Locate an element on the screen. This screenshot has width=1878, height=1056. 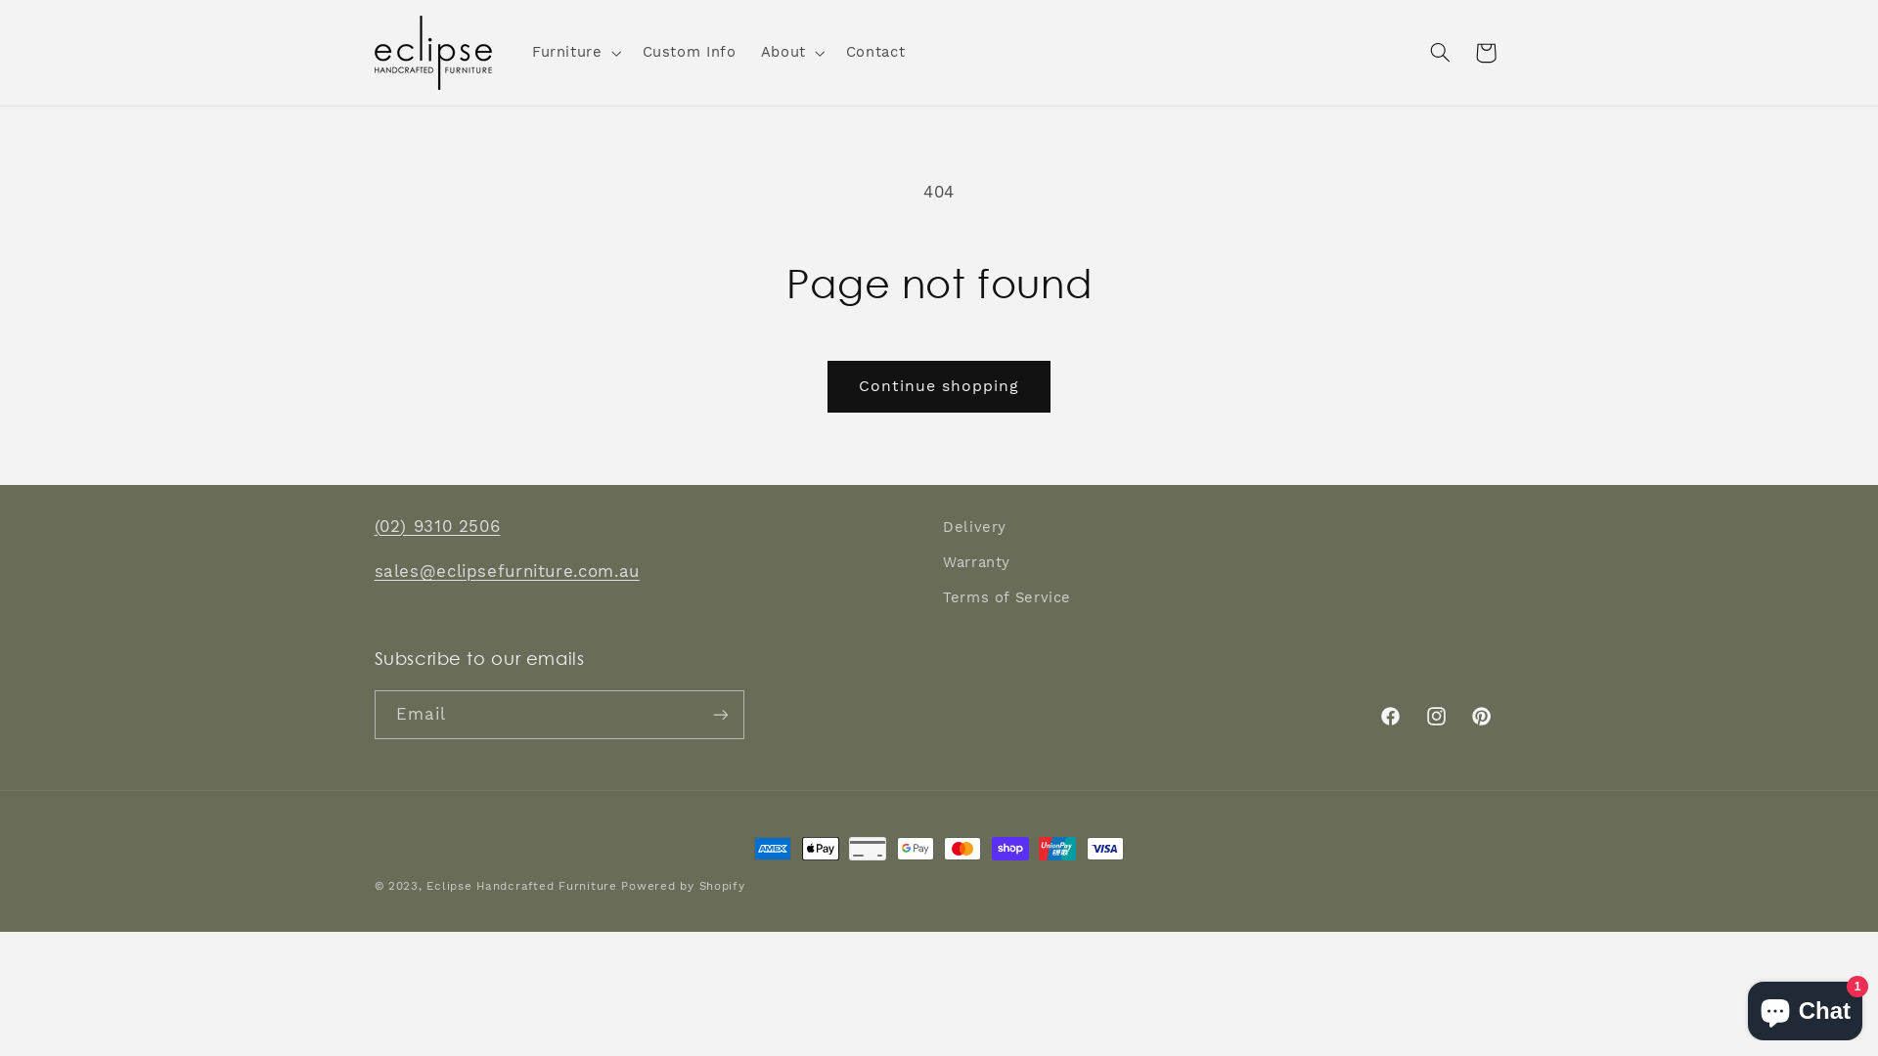
Instagram is located at coordinates (1436, 716).